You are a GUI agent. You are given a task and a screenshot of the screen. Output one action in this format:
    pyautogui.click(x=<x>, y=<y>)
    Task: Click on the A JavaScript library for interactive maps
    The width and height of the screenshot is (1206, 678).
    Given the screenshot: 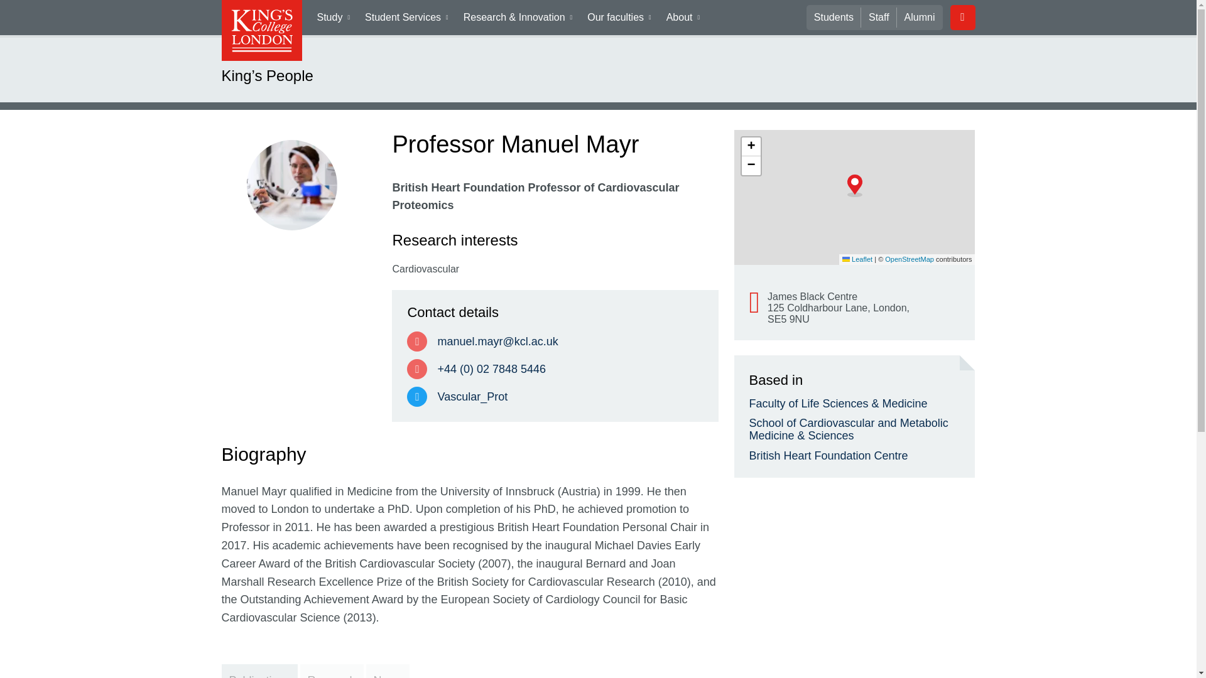 What is the action you would take?
    pyautogui.click(x=857, y=259)
    